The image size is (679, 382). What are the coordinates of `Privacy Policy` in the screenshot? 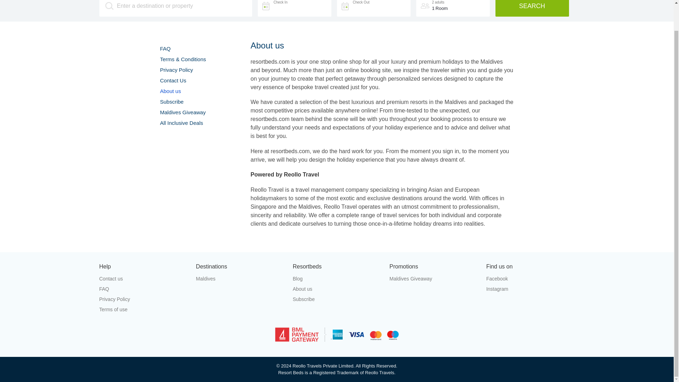 It's located at (176, 70).